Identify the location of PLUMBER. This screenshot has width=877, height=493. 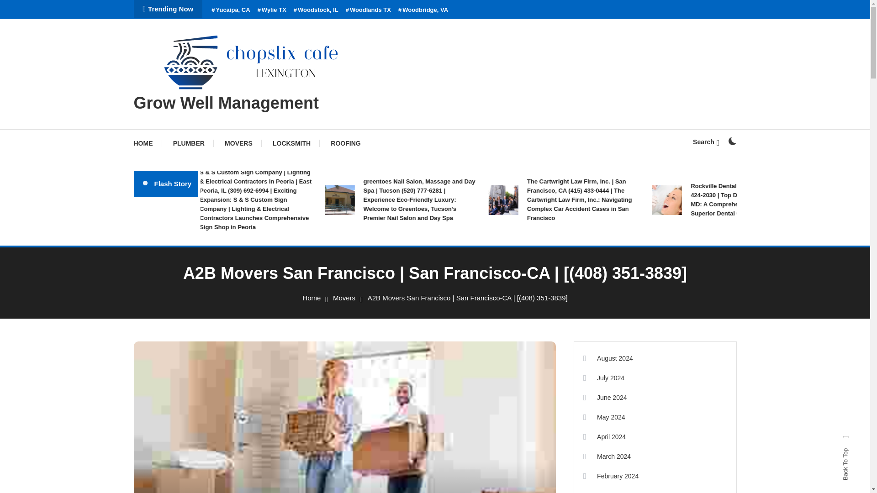
(189, 143).